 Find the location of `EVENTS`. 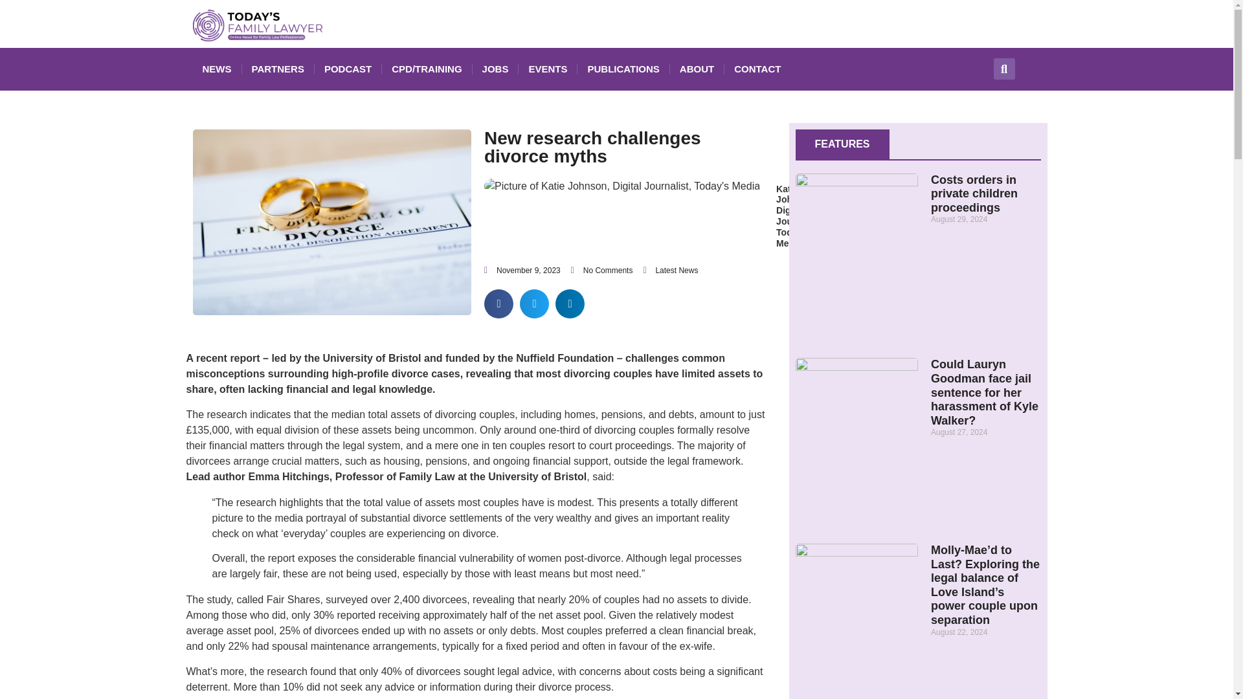

EVENTS is located at coordinates (547, 69).